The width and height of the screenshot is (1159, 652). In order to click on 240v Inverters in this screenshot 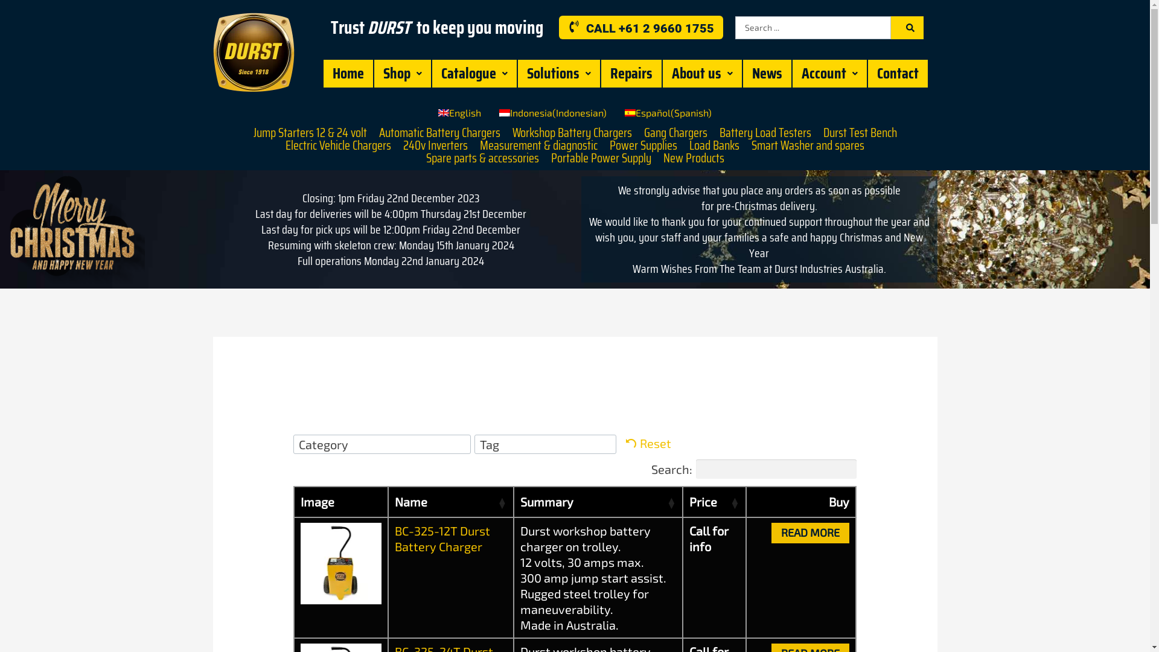, I will do `click(436, 146)`.